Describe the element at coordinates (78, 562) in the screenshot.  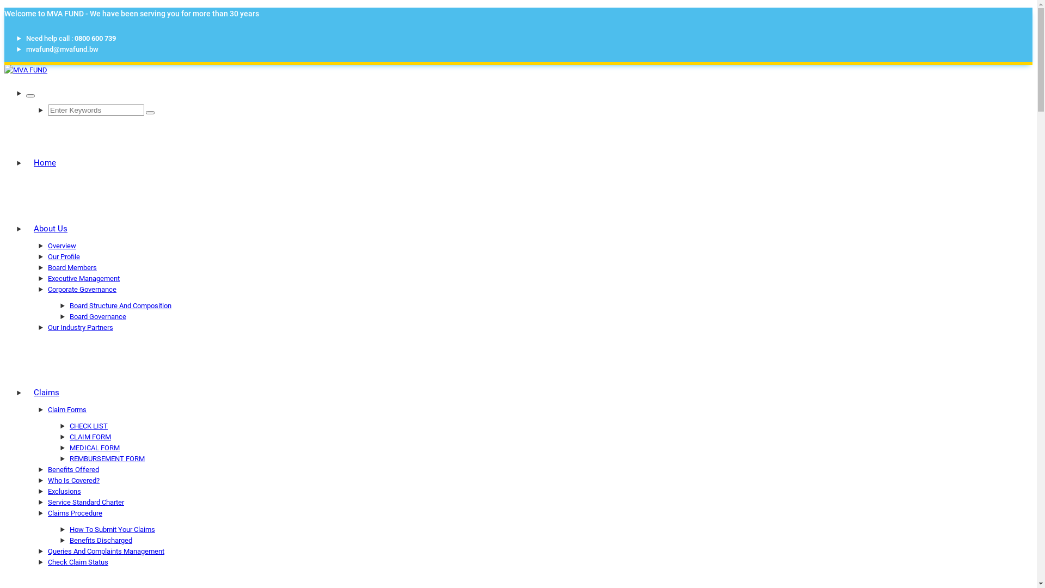
I see `Check Claim Status` at that location.